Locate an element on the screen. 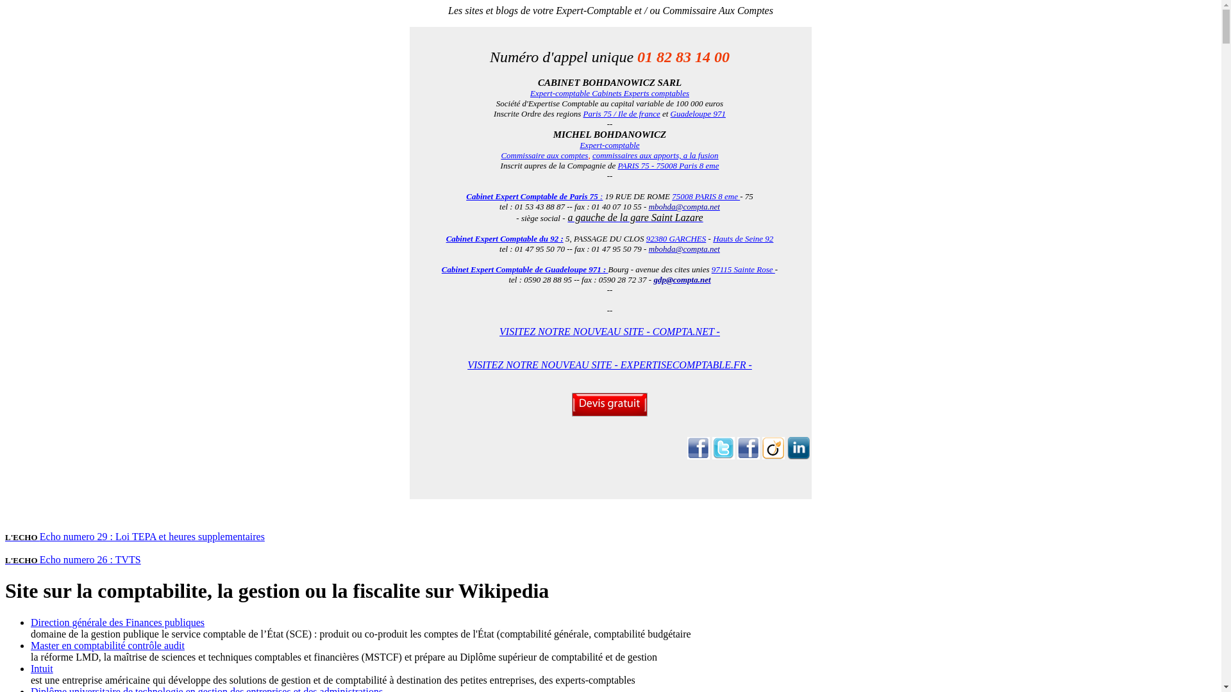 Image resolution: width=1231 pixels, height=692 pixels. VISITEZ NOTRE NOUVEAU SITE - EXPERTISECOMPTABLE.FR - is located at coordinates (610, 370).